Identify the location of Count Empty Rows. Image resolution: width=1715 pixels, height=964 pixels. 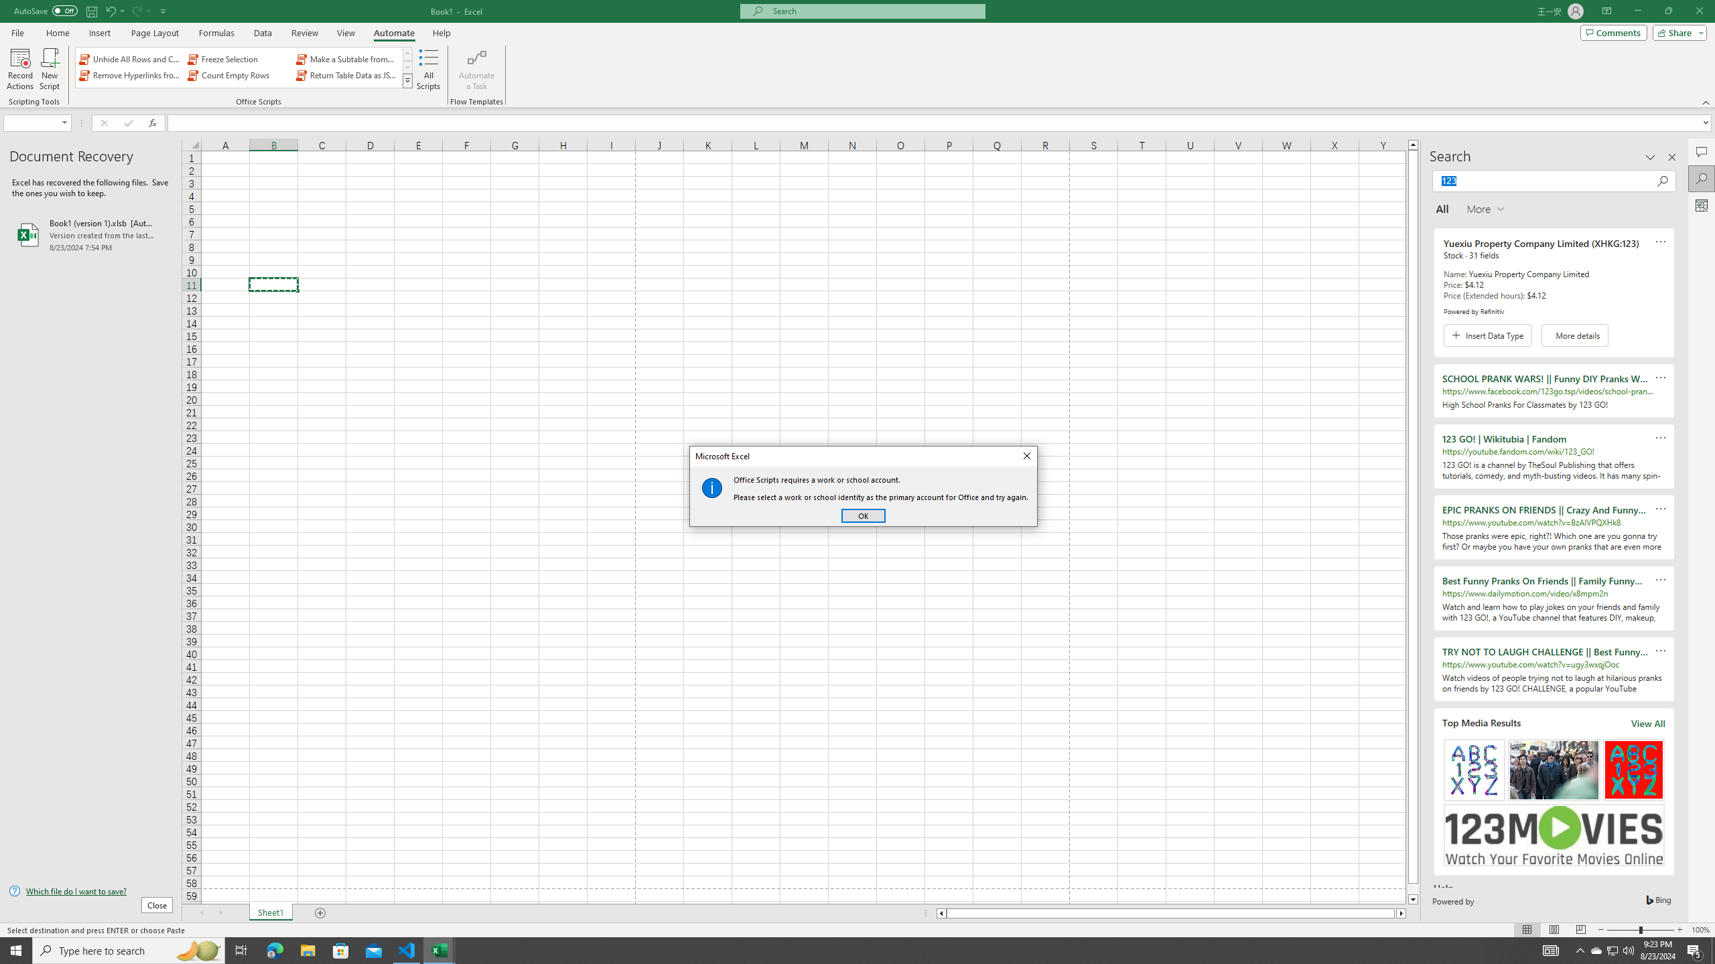
(238, 75).